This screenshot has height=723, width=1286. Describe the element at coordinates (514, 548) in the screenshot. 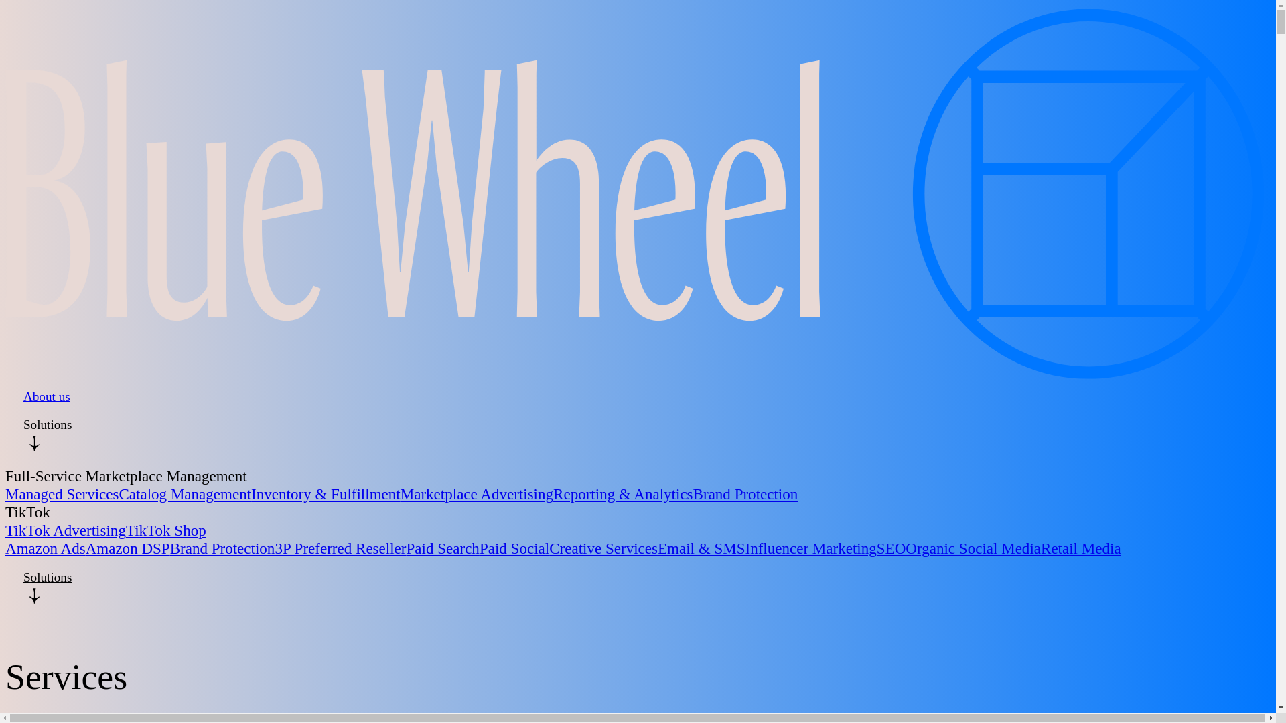

I see `Paid Social` at that location.